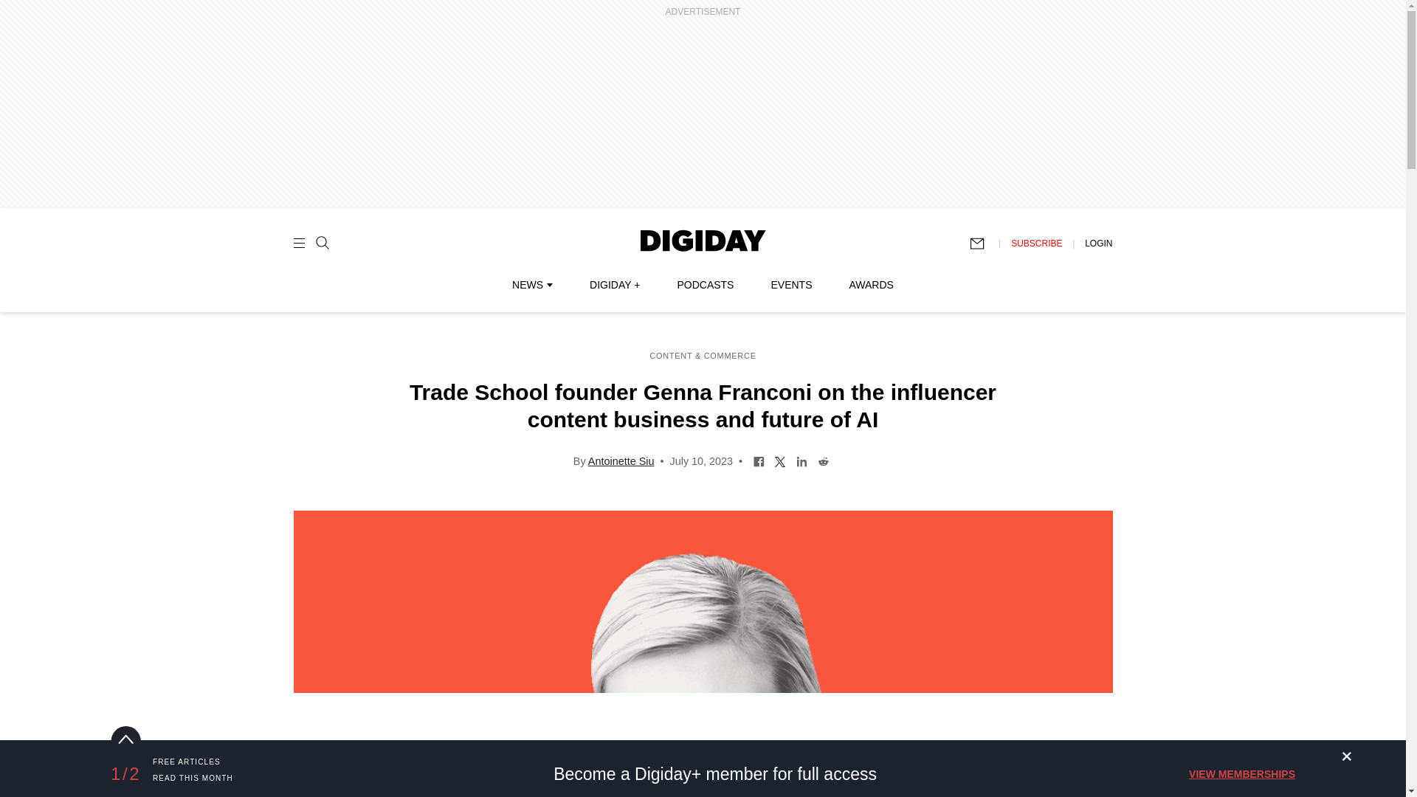 The width and height of the screenshot is (1417, 797). What do you see at coordinates (801, 460) in the screenshot?
I see `Share on LinkedIn` at bounding box center [801, 460].